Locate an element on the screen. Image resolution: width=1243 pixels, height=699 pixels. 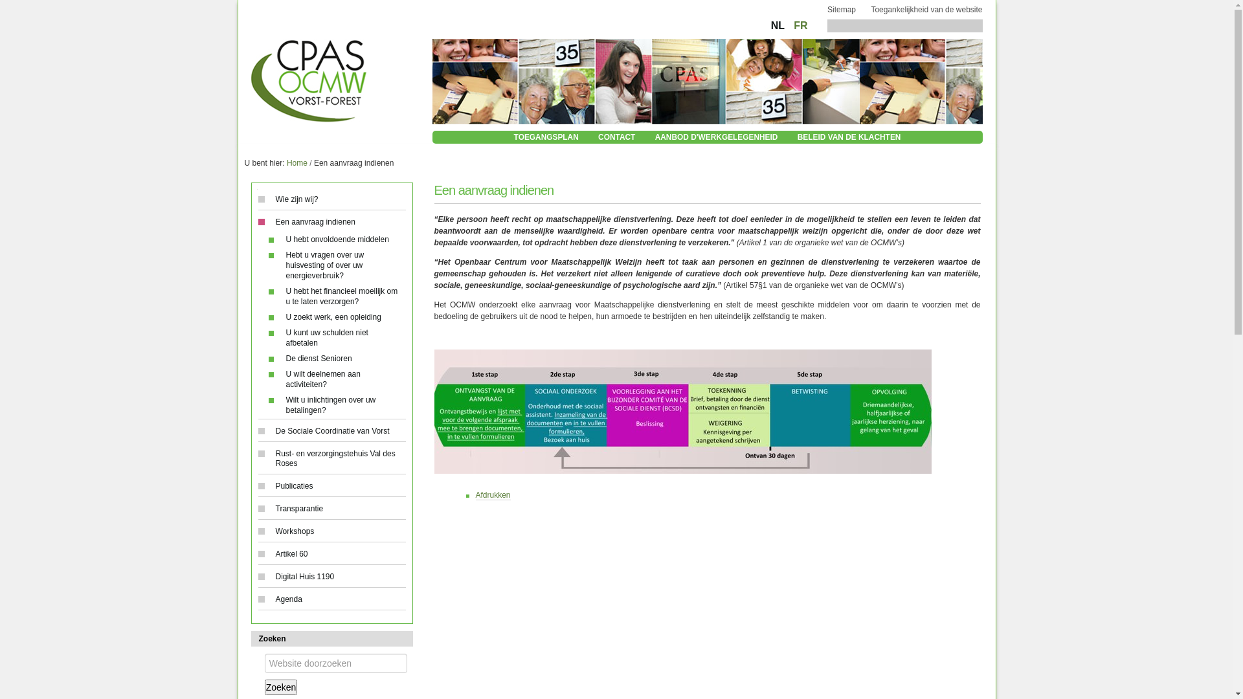
Wie zijn wij? is located at coordinates (331, 199).